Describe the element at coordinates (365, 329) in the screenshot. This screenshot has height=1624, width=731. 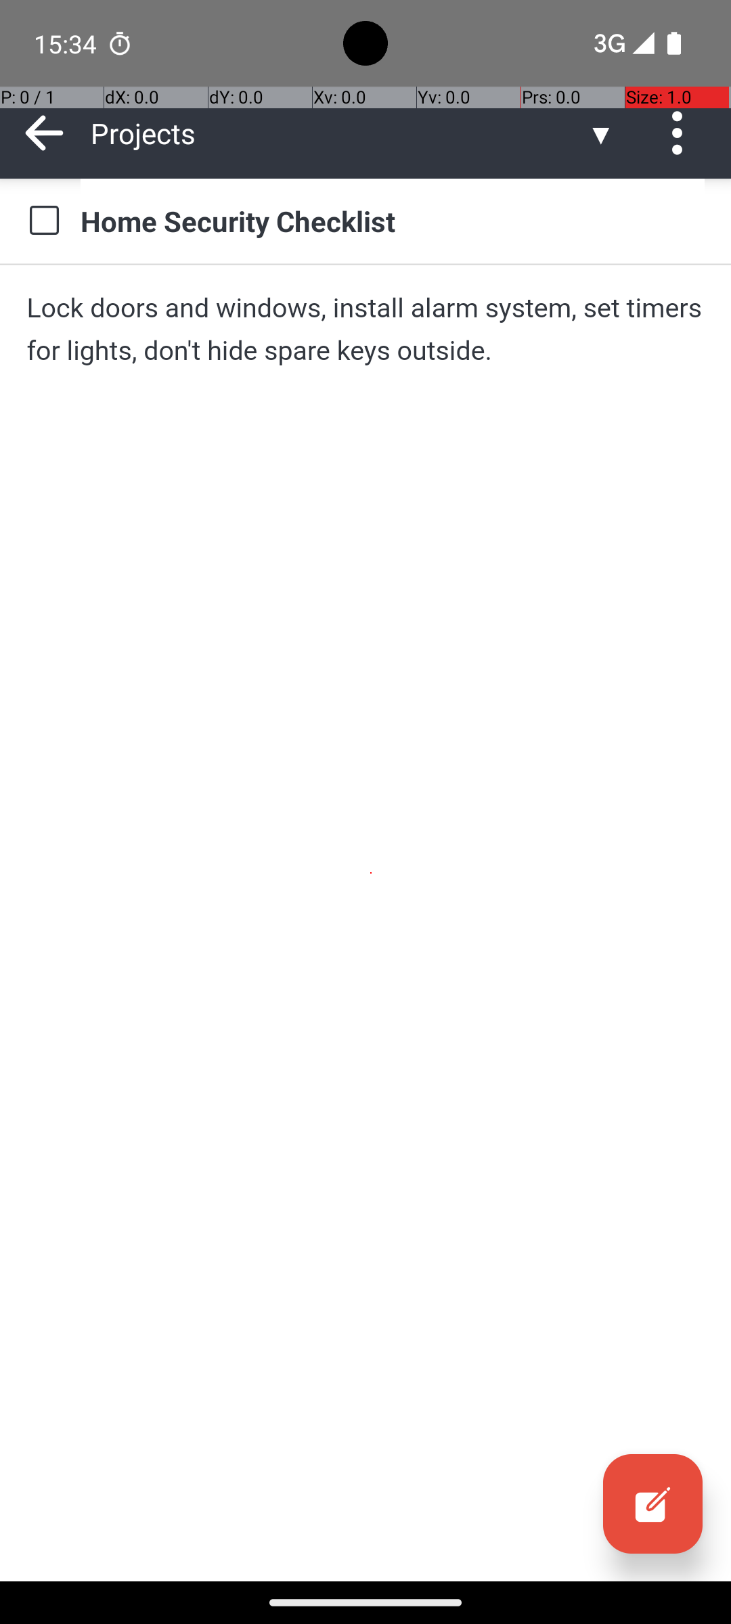
I see `Lock doors and windows, install alarm system, set timers for lights, don't hide spare keys outside.` at that location.